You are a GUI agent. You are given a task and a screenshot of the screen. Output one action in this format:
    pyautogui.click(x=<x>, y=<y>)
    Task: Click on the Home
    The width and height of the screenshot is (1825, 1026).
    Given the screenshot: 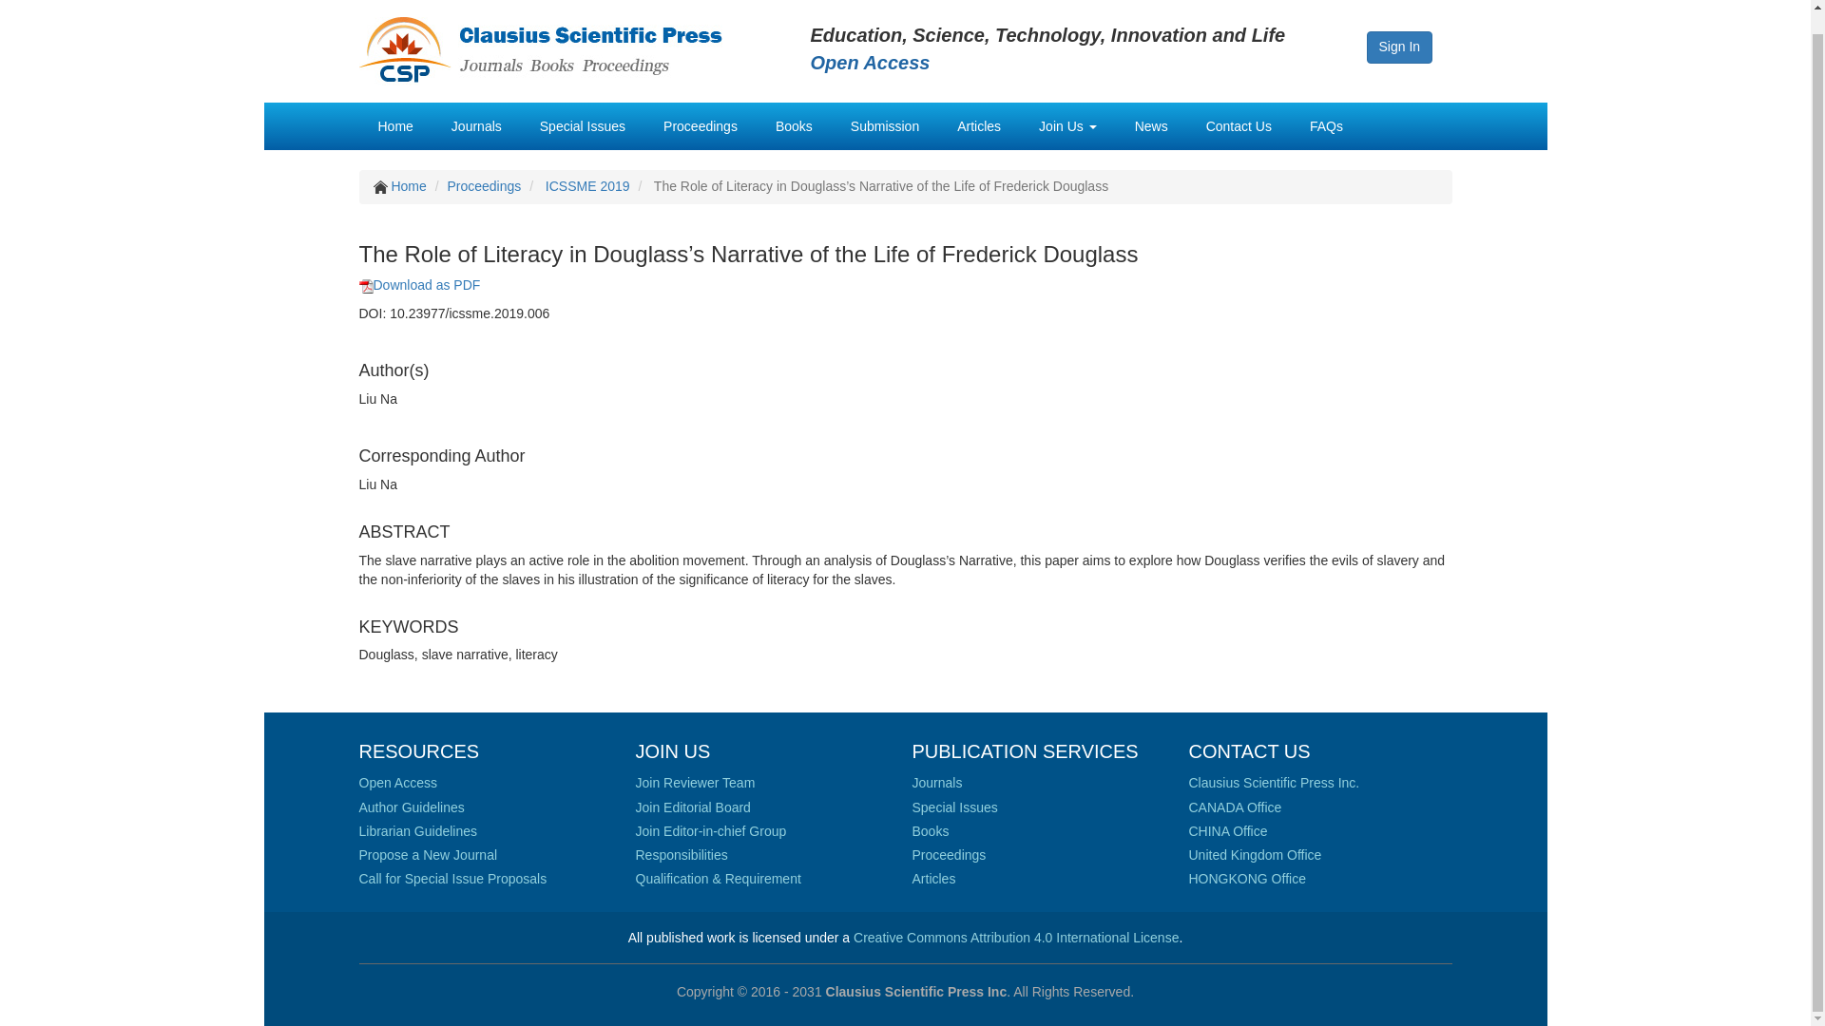 What is the action you would take?
    pyautogui.click(x=395, y=125)
    